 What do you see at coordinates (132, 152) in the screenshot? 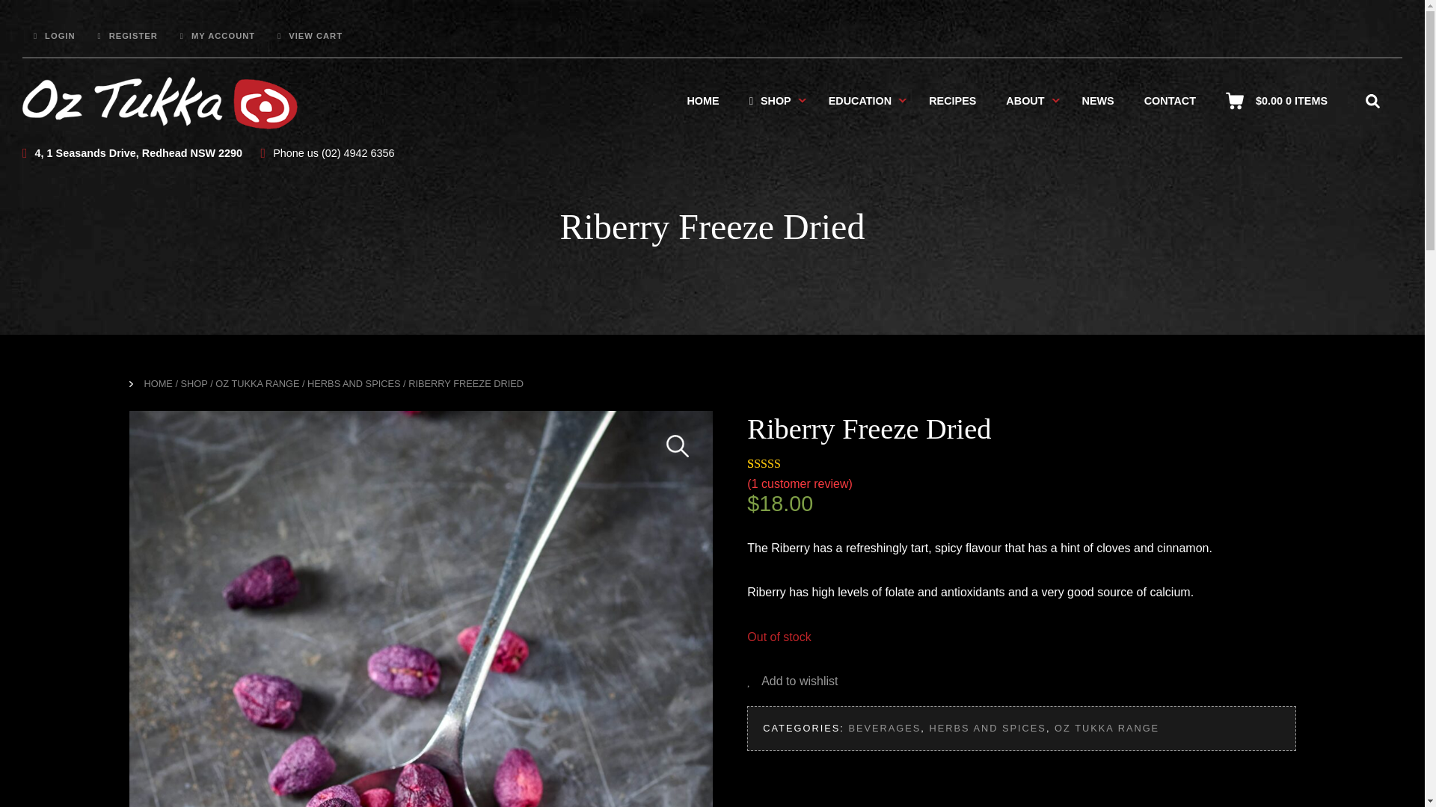
I see `4, 1 Seasands Drive, Redhead NSW 2290` at bounding box center [132, 152].